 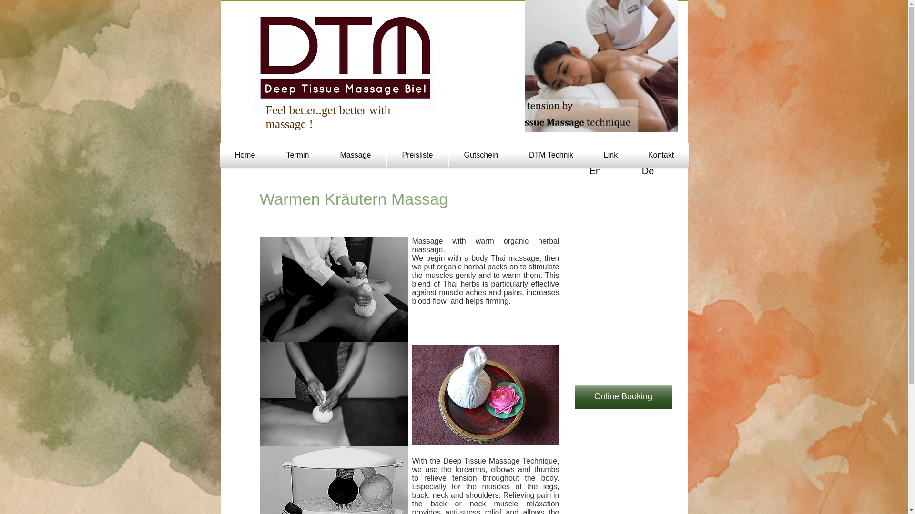 What do you see at coordinates (611, 155) in the screenshot?
I see `Link` at bounding box center [611, 155].